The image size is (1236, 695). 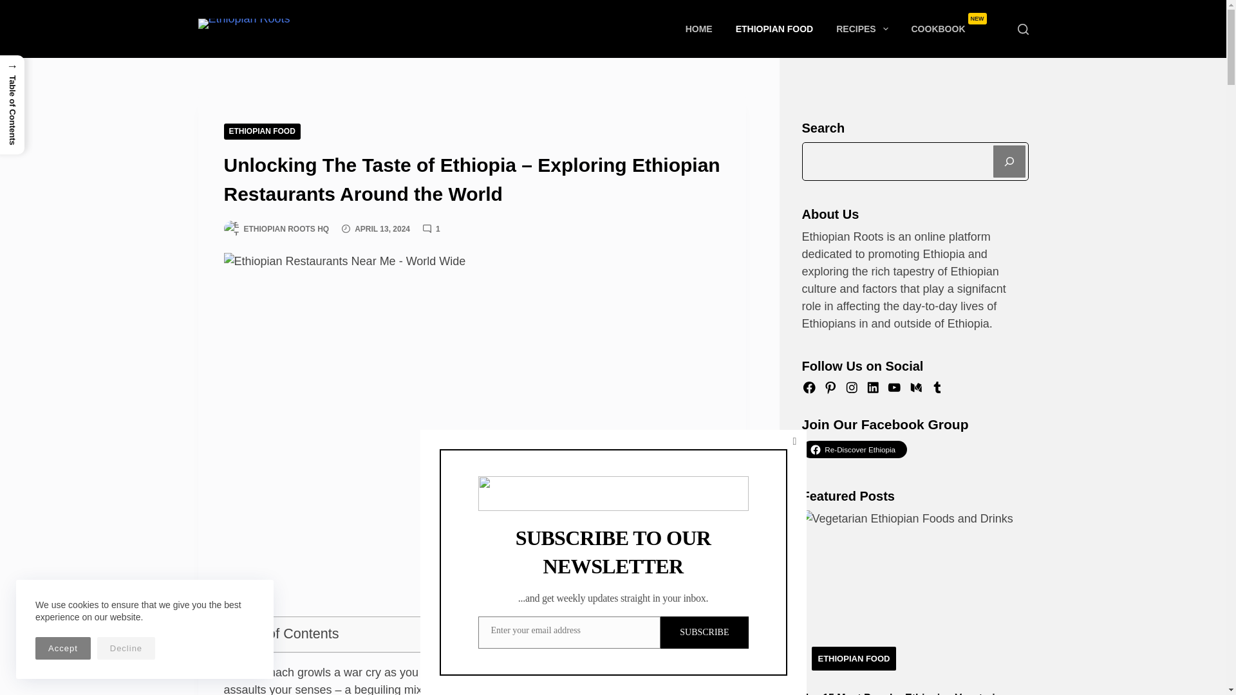 What do you see at coordinates (126, 648) in the screenshot?
I see `Decline` at bounding box center [126, 648].